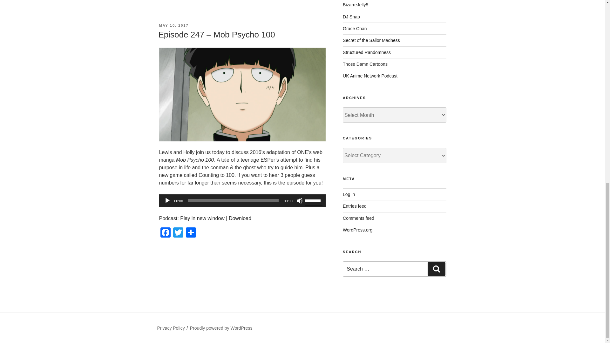  What do you see at coordinates (173, 25) in the screenshot?
I see `MAY 10, 2017` at bounding box center [173, 25].